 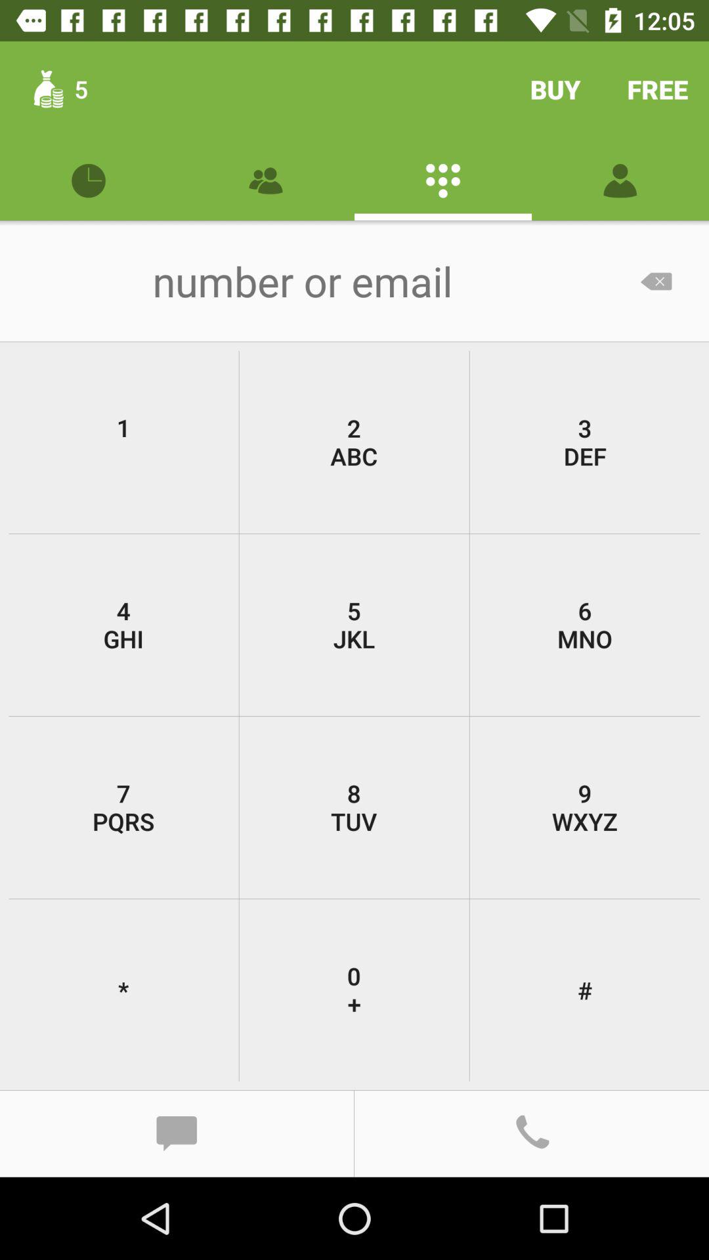 What do you see at coordinates (584, 990) in the screenshot?
I see `scroll to # icon` at bounding box center [584, 990].